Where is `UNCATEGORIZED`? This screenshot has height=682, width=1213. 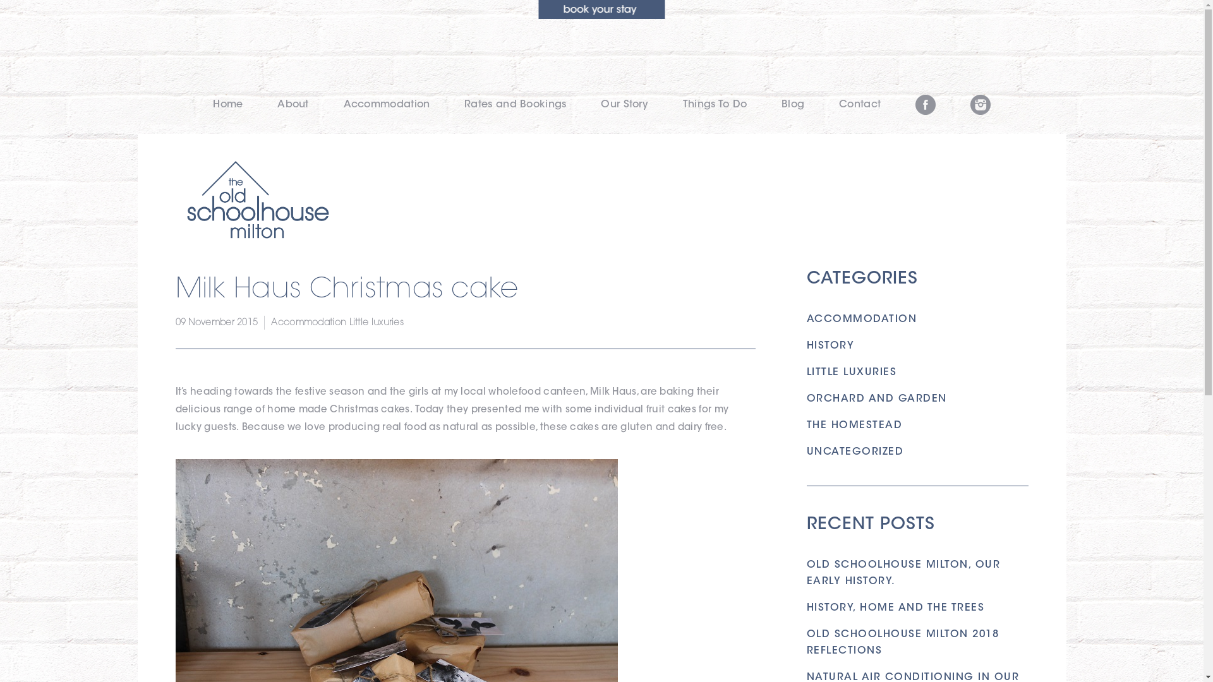
UNCATEGORIZED is located at coordinates (855, 452).